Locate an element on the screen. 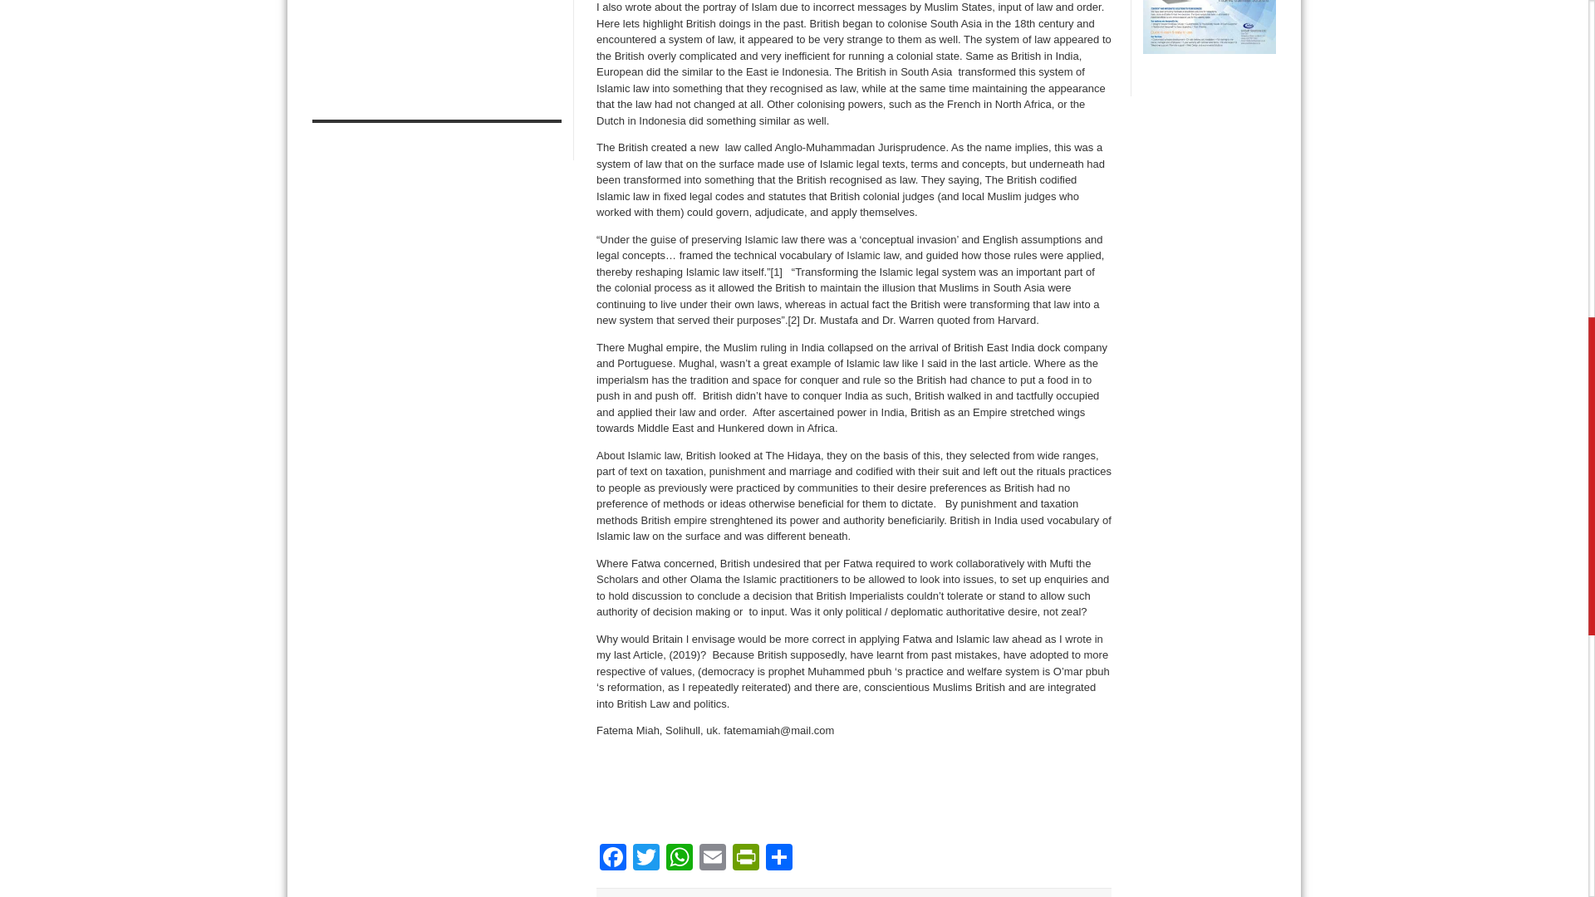  WhatsApp is located at coordinates (680, 859).